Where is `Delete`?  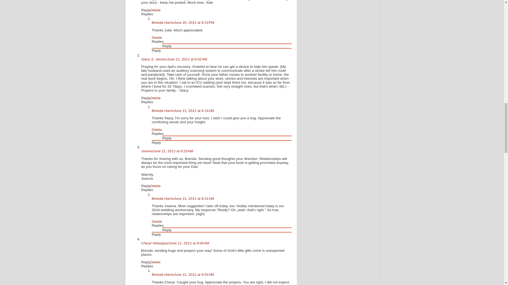 Delete is located at coordinates (157, 37).